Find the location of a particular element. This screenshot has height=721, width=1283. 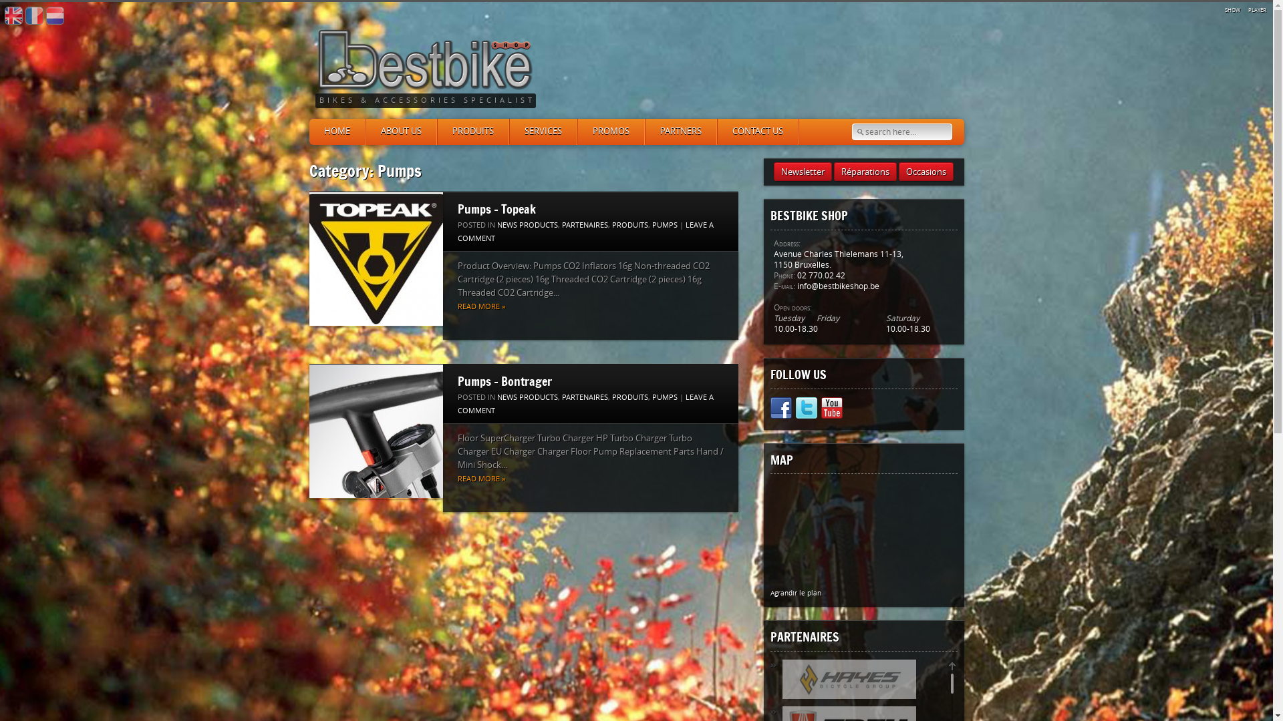

Follow me on YouTube is located at coordinates (831, 410).